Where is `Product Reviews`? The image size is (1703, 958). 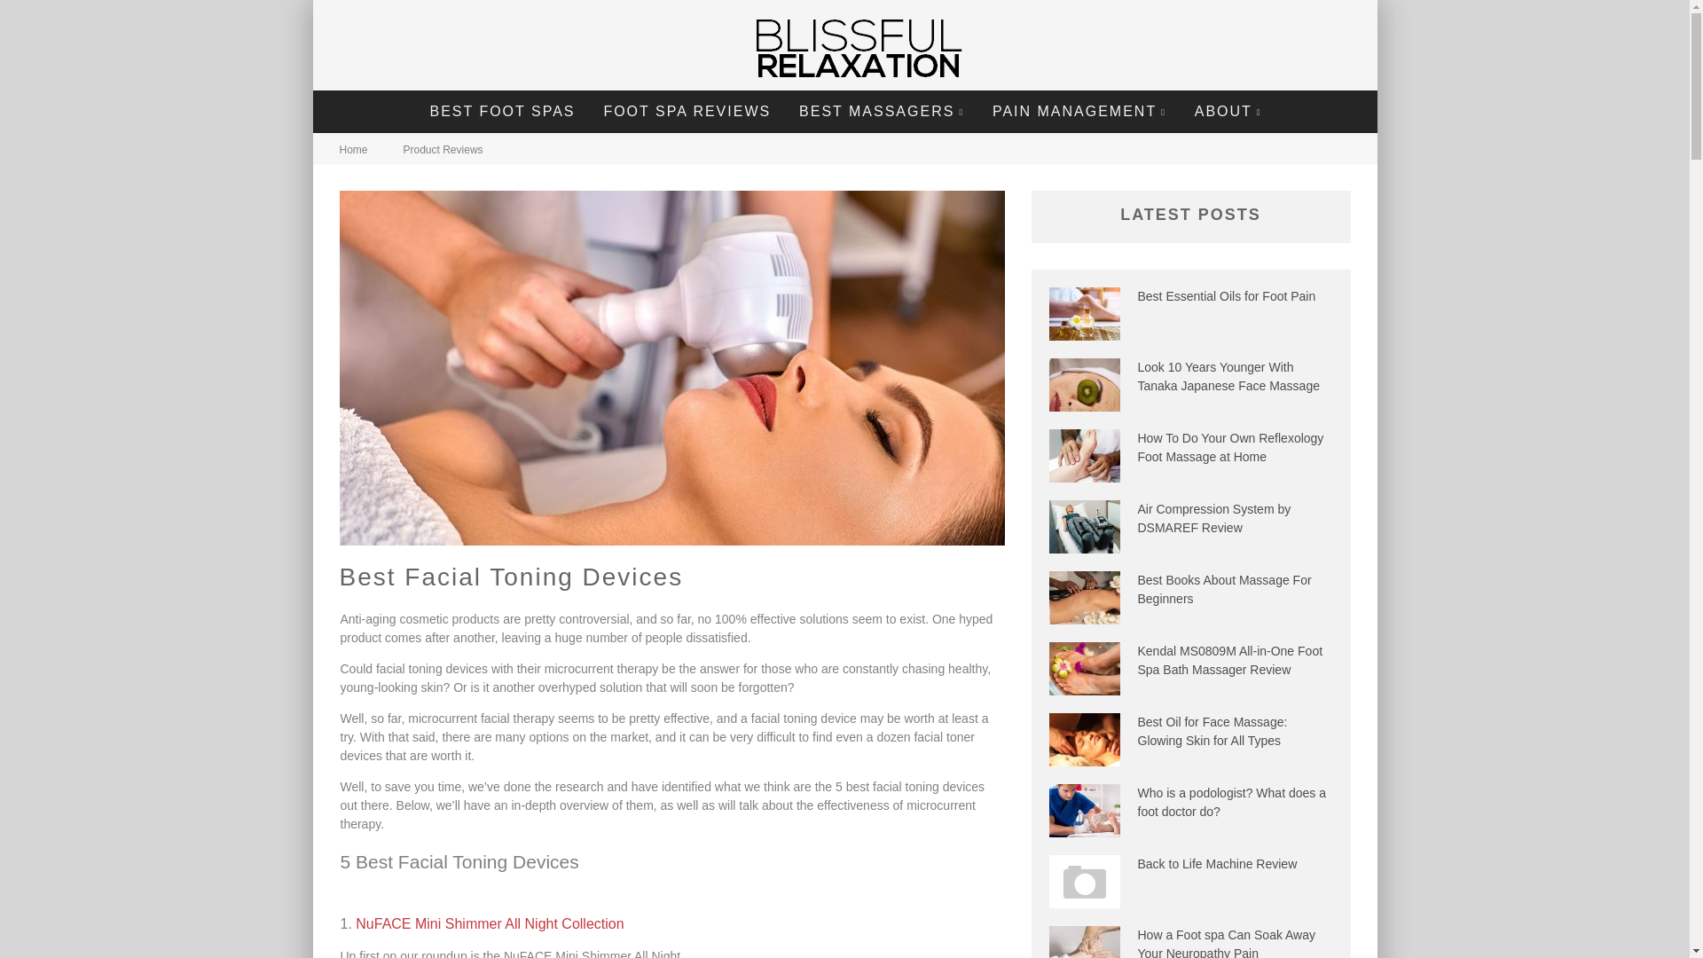 Product Reviews is located at coordinates (443, 150).